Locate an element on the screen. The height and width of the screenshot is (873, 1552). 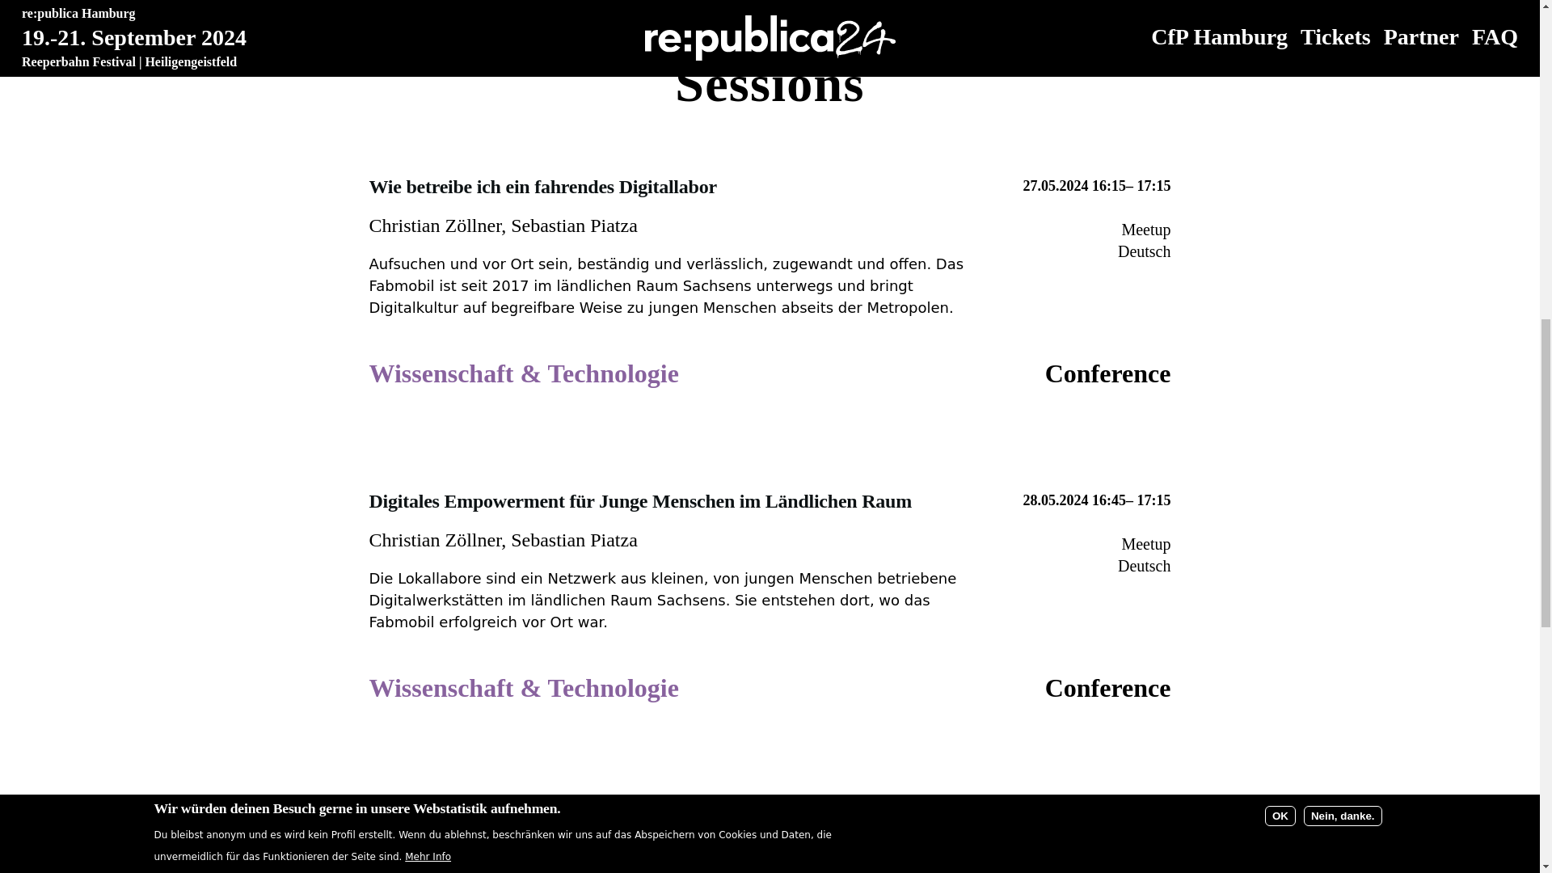
Wie betreibe ich ein fahrendes Digitallabor is located at coordinates (542, 188).